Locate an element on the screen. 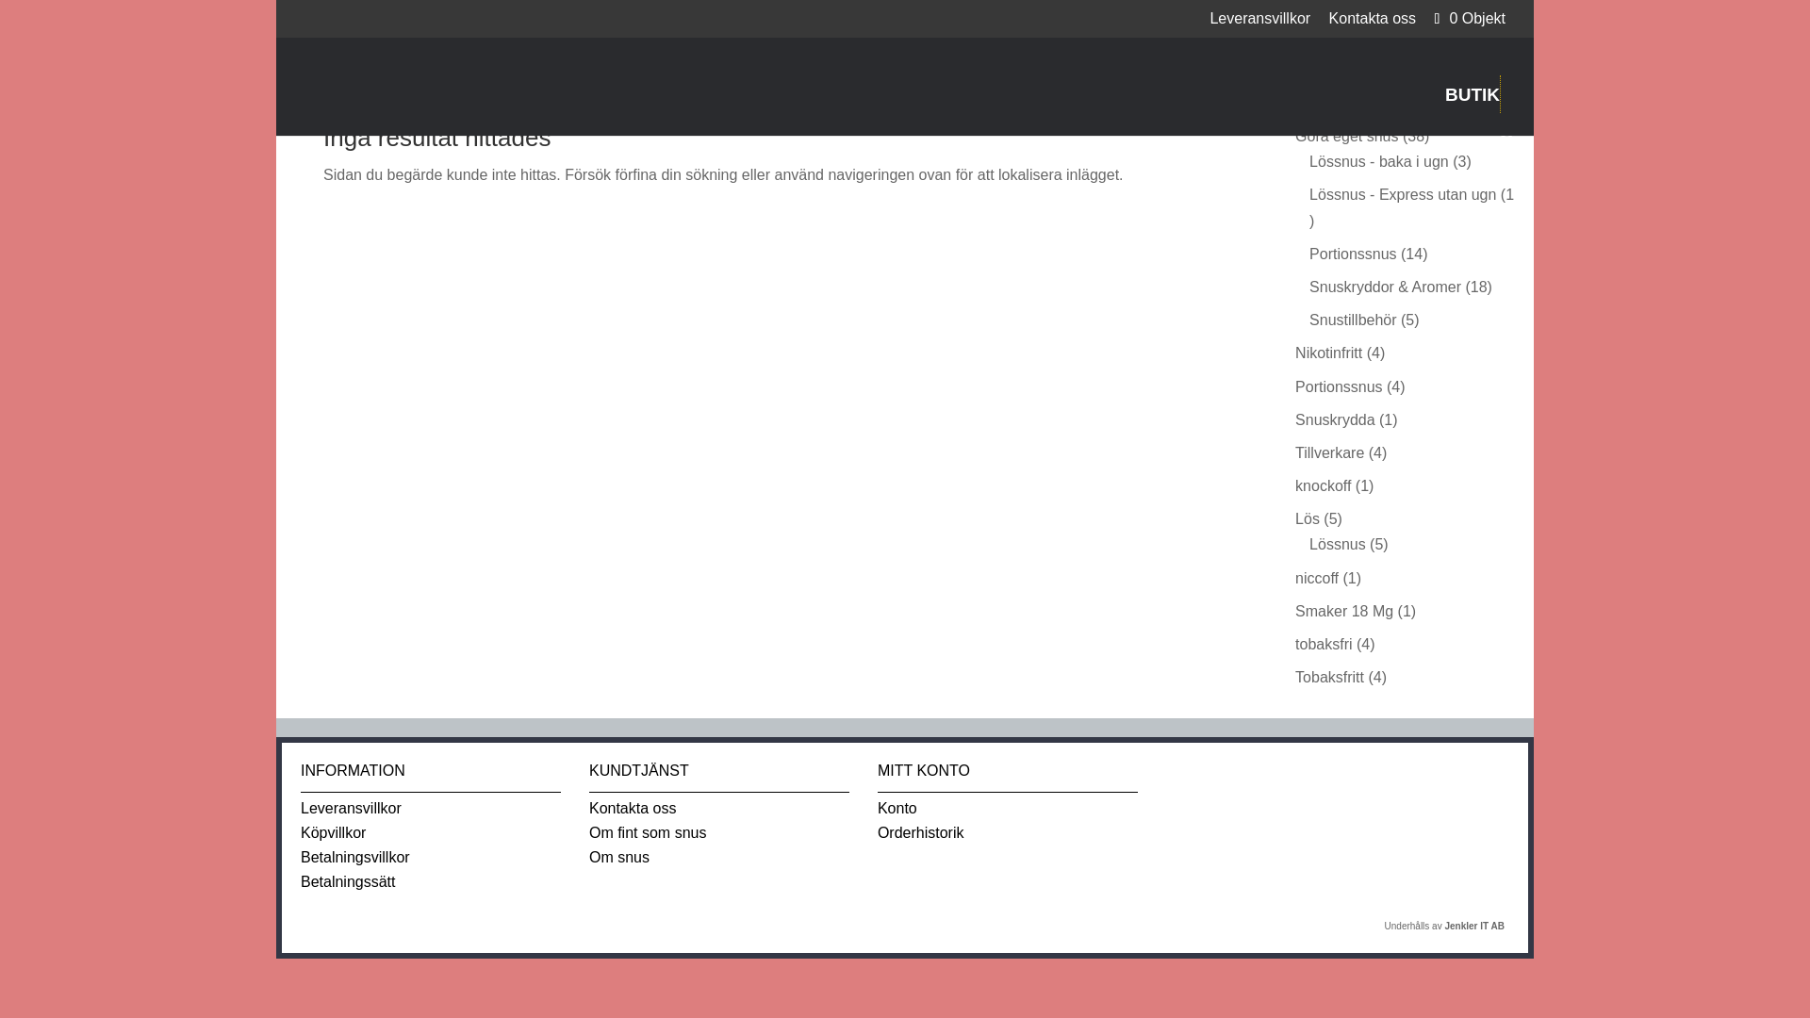  Kontakta oss is located at coordinates (633, 808).